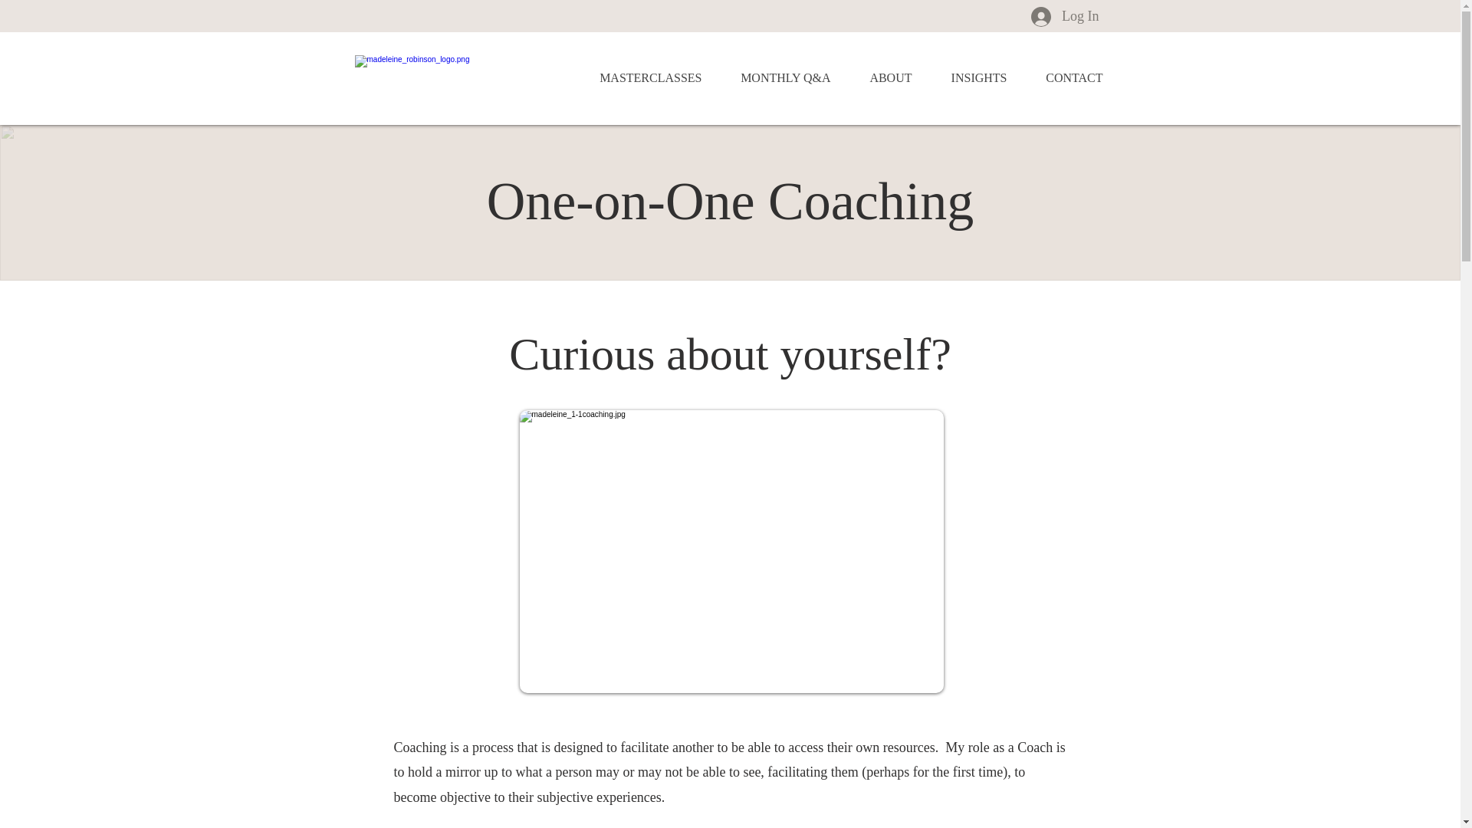 This screenshot has width=1472, height=828. Describe the element at coordinates (1066, 78) in the screenshot. I see `CONTACT` at that location.